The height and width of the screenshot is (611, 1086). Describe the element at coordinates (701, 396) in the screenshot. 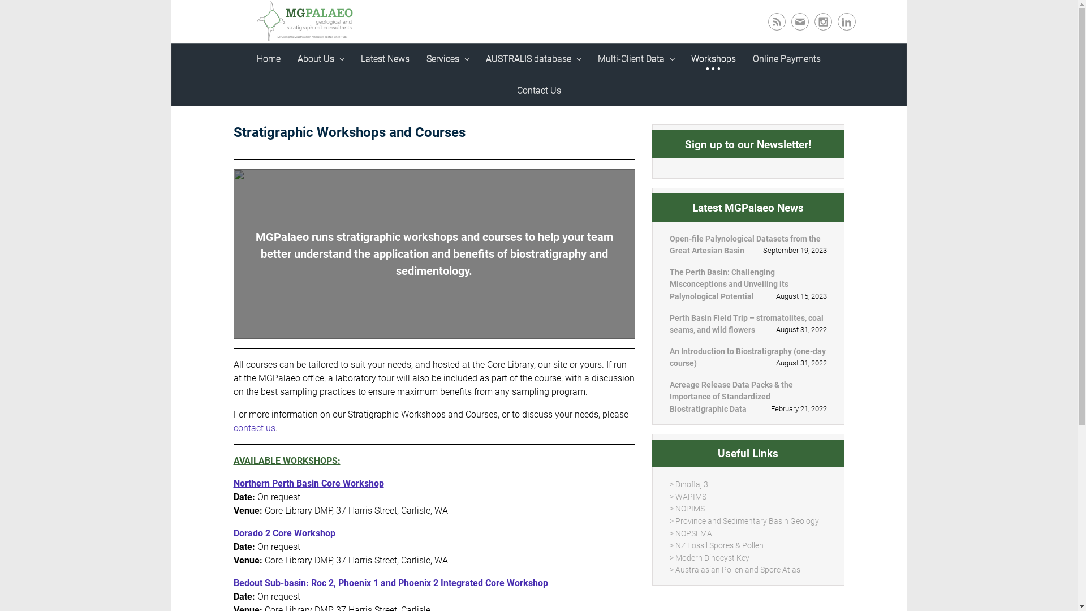

I see `> NOPIMS` at that location.